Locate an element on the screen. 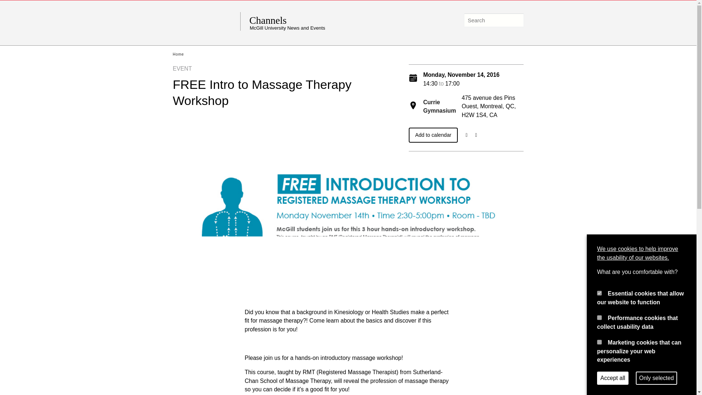 Image resolution: width=702 pixels, height=395 pixels. McGill University is located at coordinates (206, 21).